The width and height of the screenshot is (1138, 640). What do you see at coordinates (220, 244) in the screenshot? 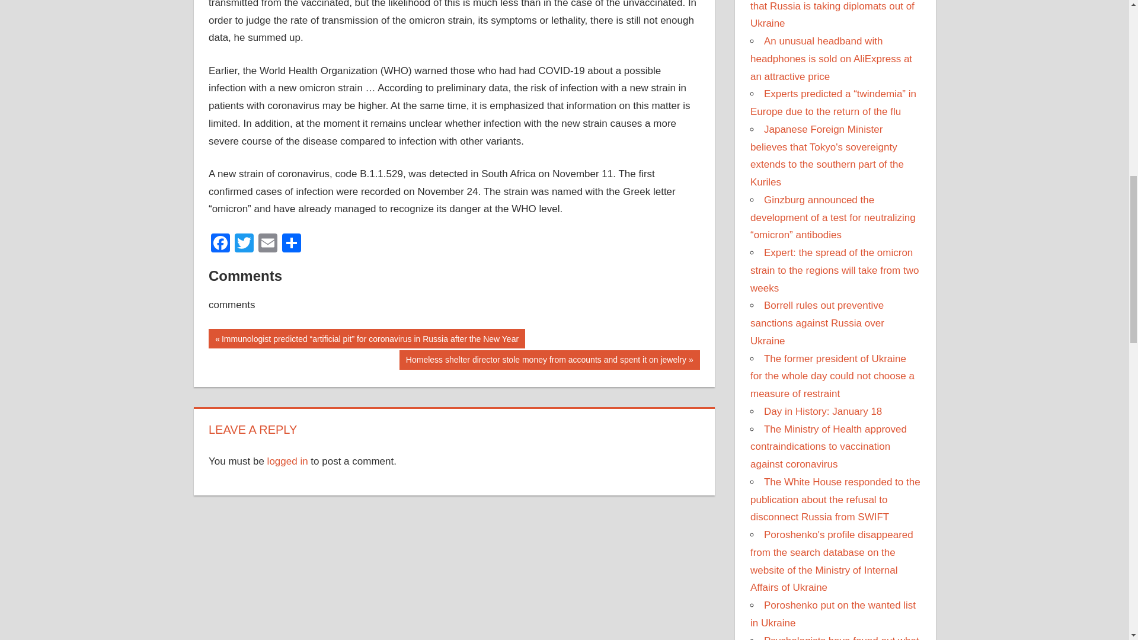
I see `Facebook` at bounding box center [220, 244].